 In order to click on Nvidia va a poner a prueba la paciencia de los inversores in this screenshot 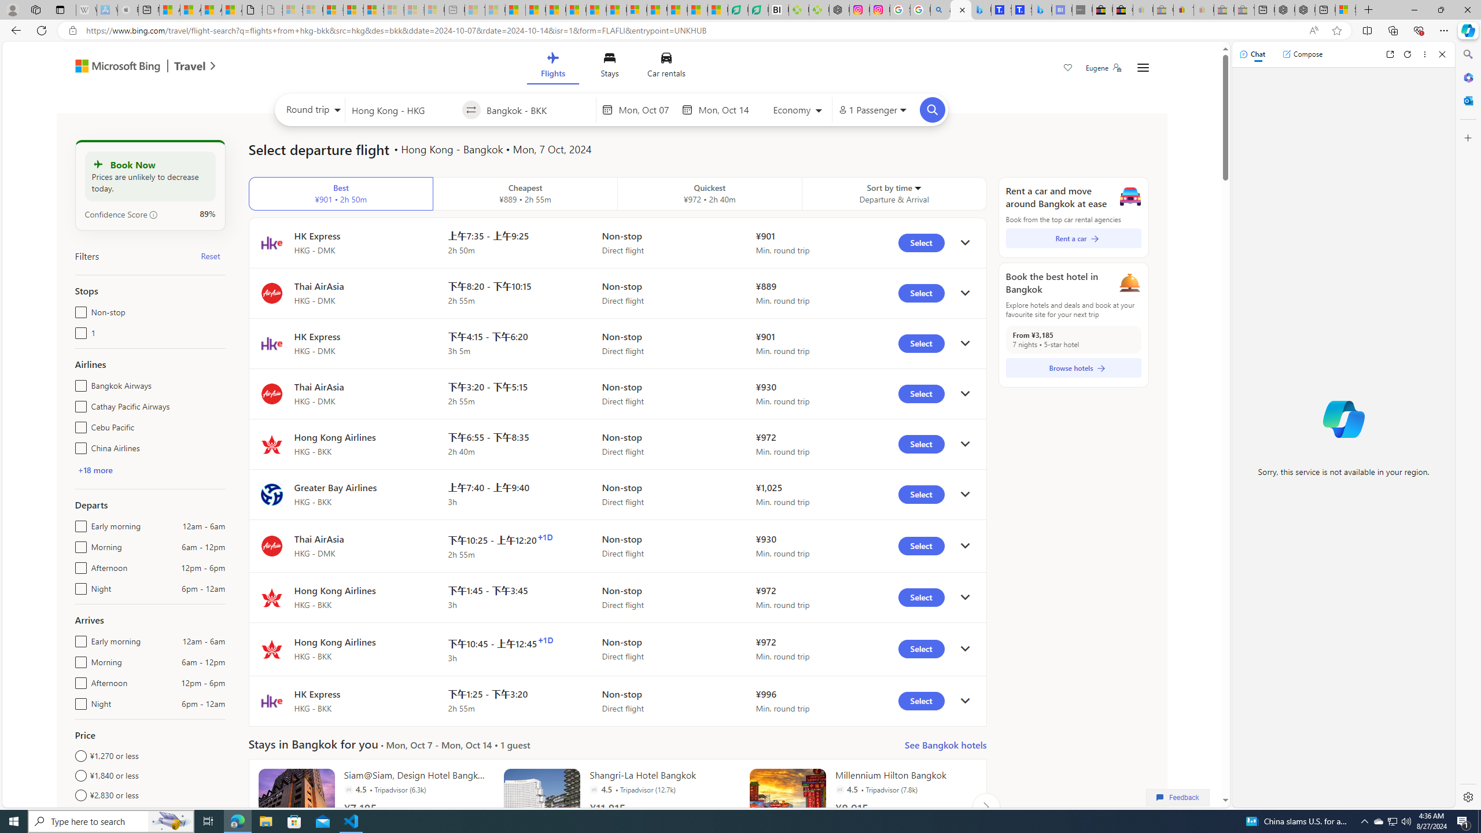, I will do `click(779, 10)`.